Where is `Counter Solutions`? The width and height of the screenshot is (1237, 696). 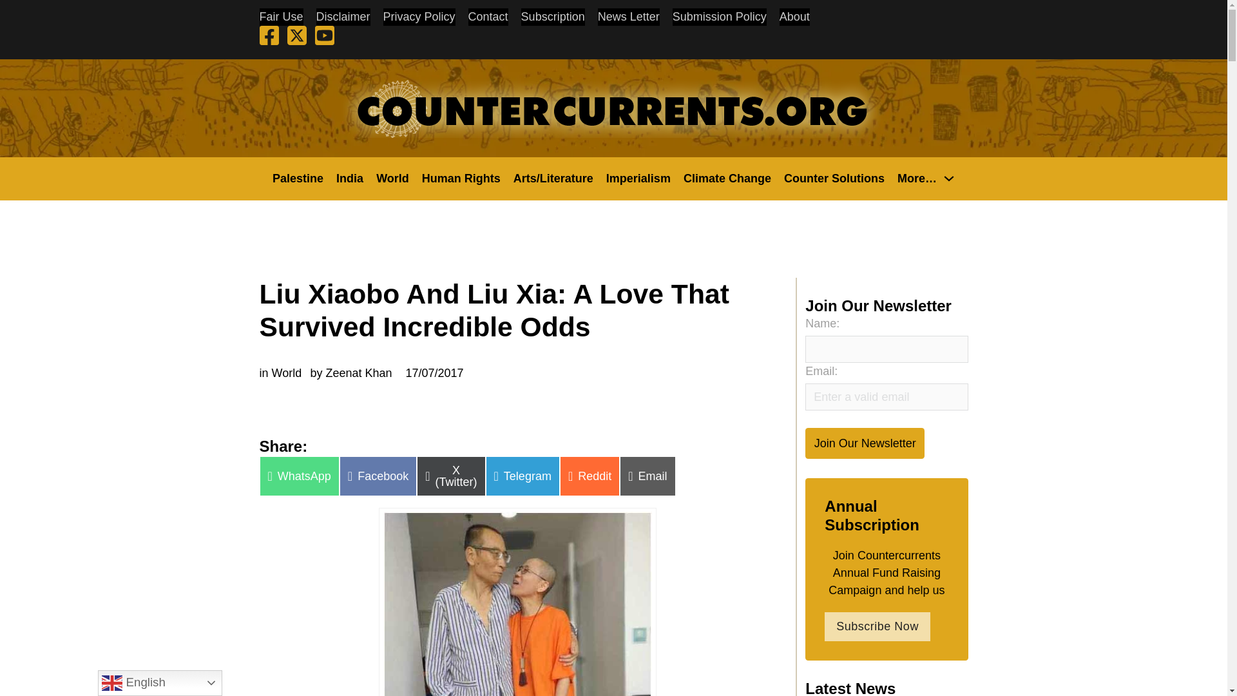
Counter Solutions is located at coordinates (834, 178).